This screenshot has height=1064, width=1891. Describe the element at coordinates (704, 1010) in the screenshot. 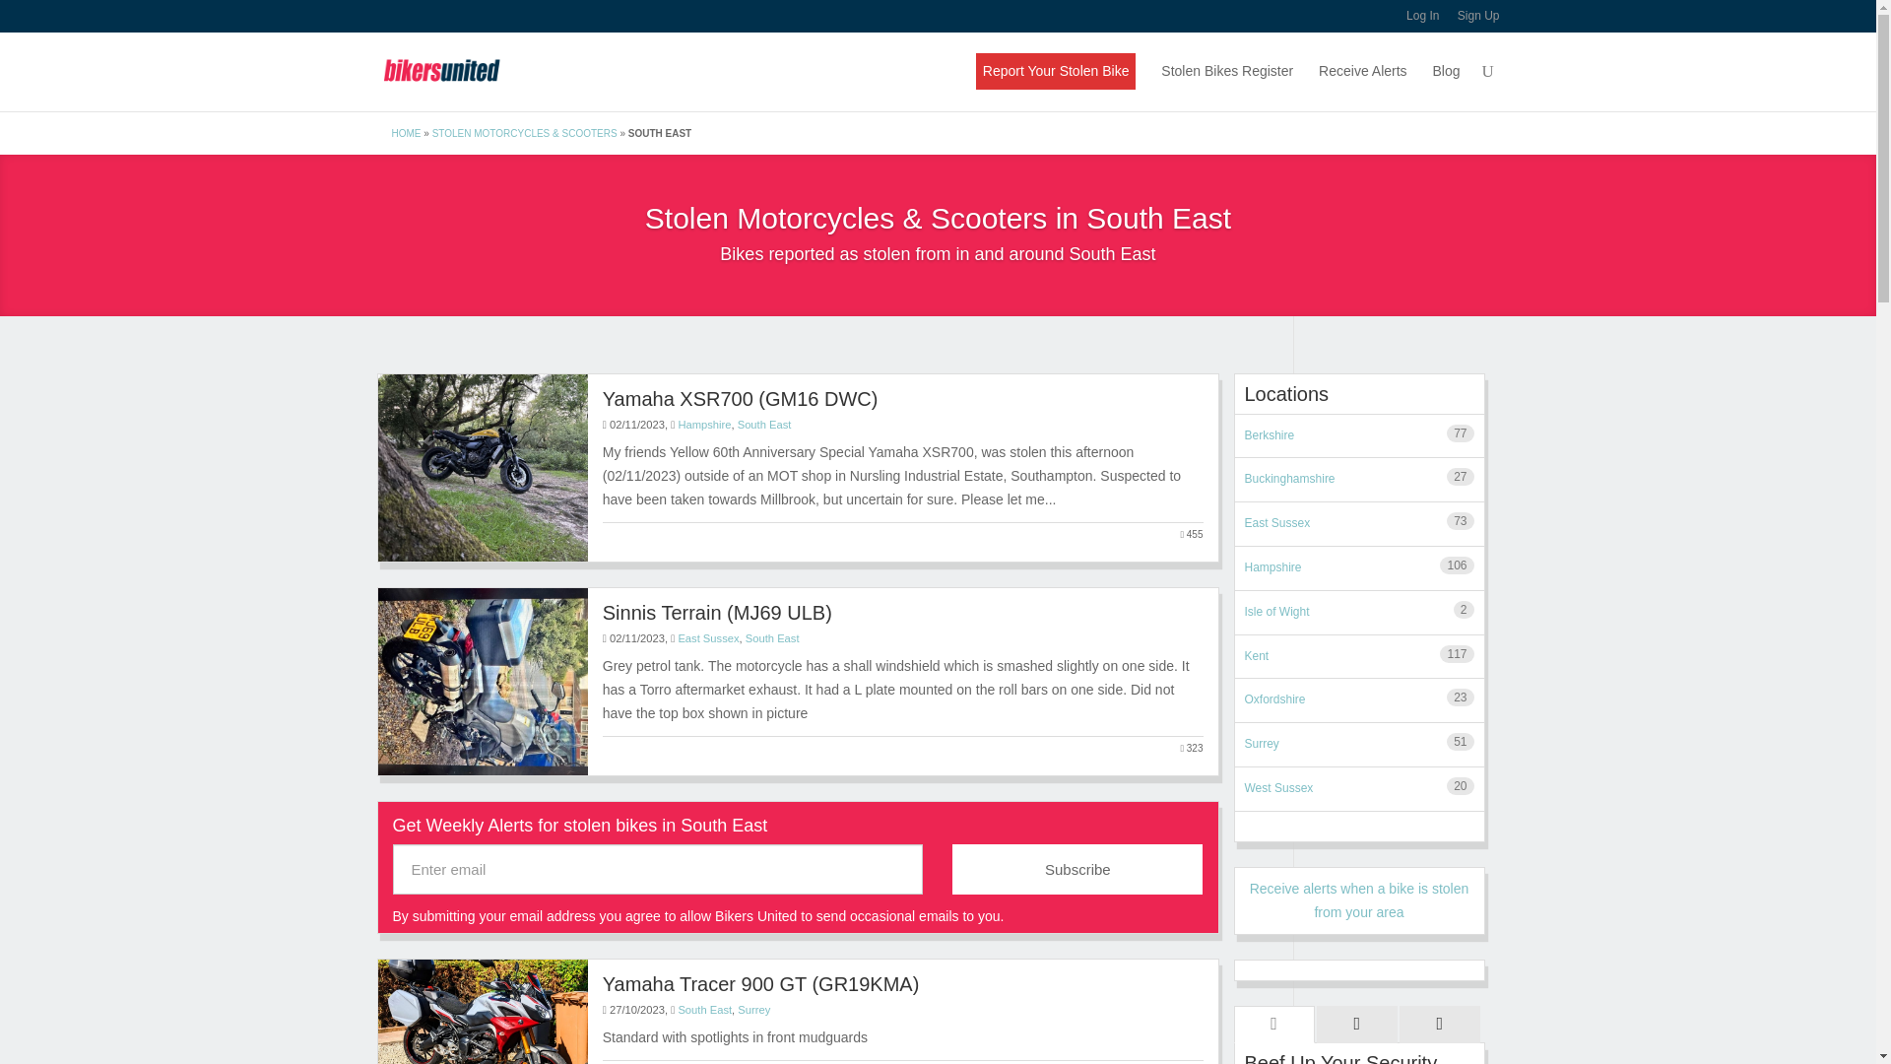

I see `South East` at that location.